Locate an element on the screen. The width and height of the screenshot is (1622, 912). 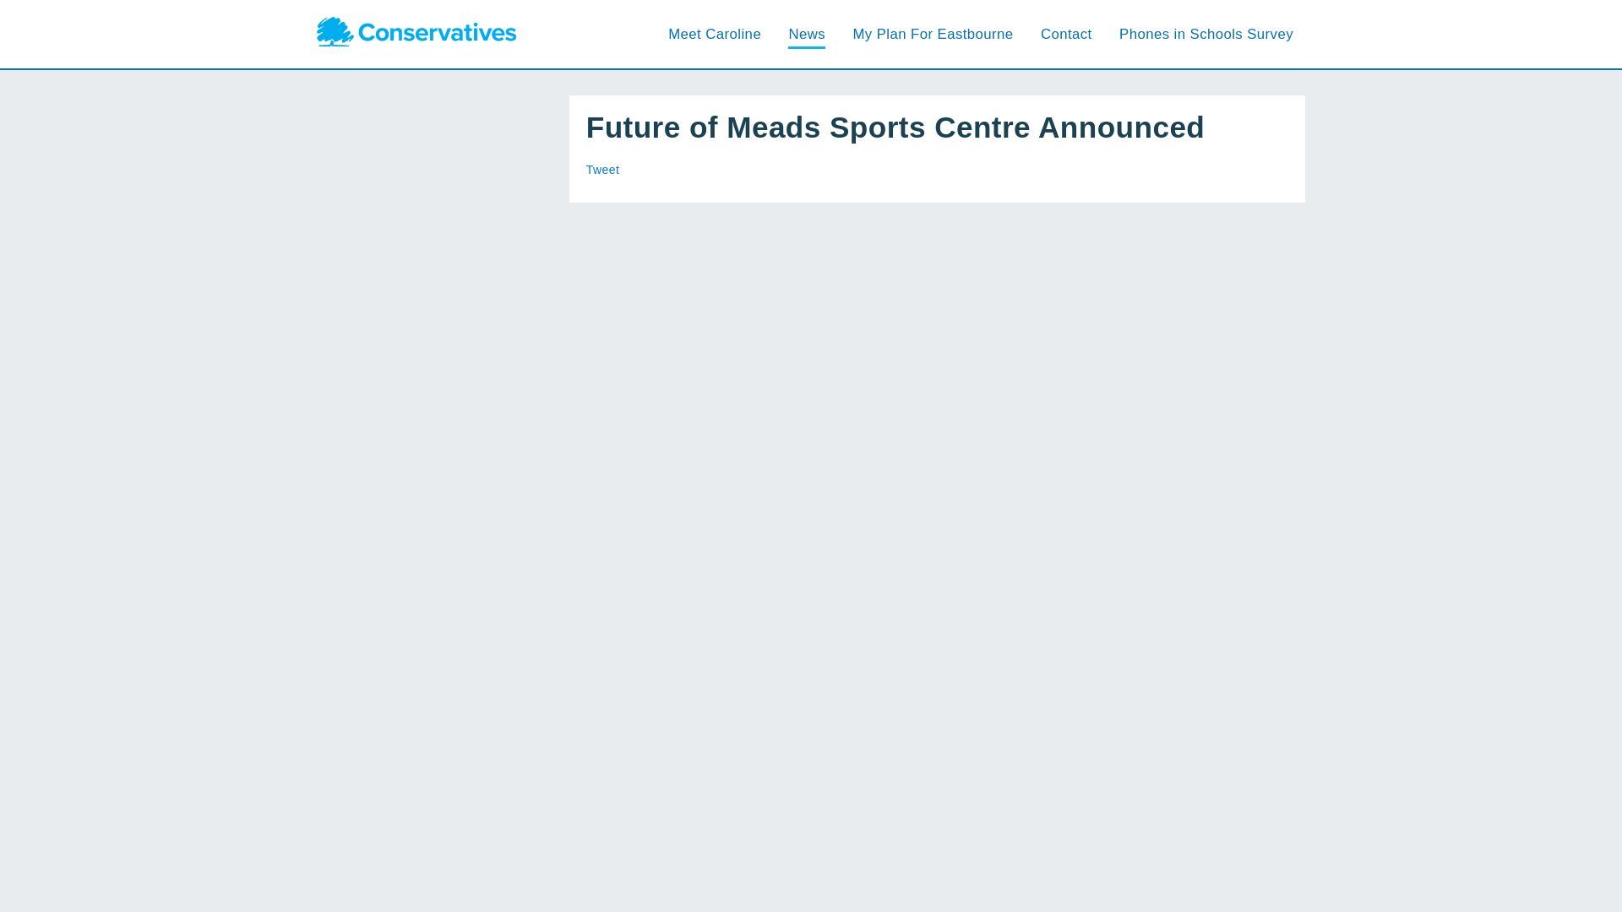
Tweet is located at coordinates (602, 170).